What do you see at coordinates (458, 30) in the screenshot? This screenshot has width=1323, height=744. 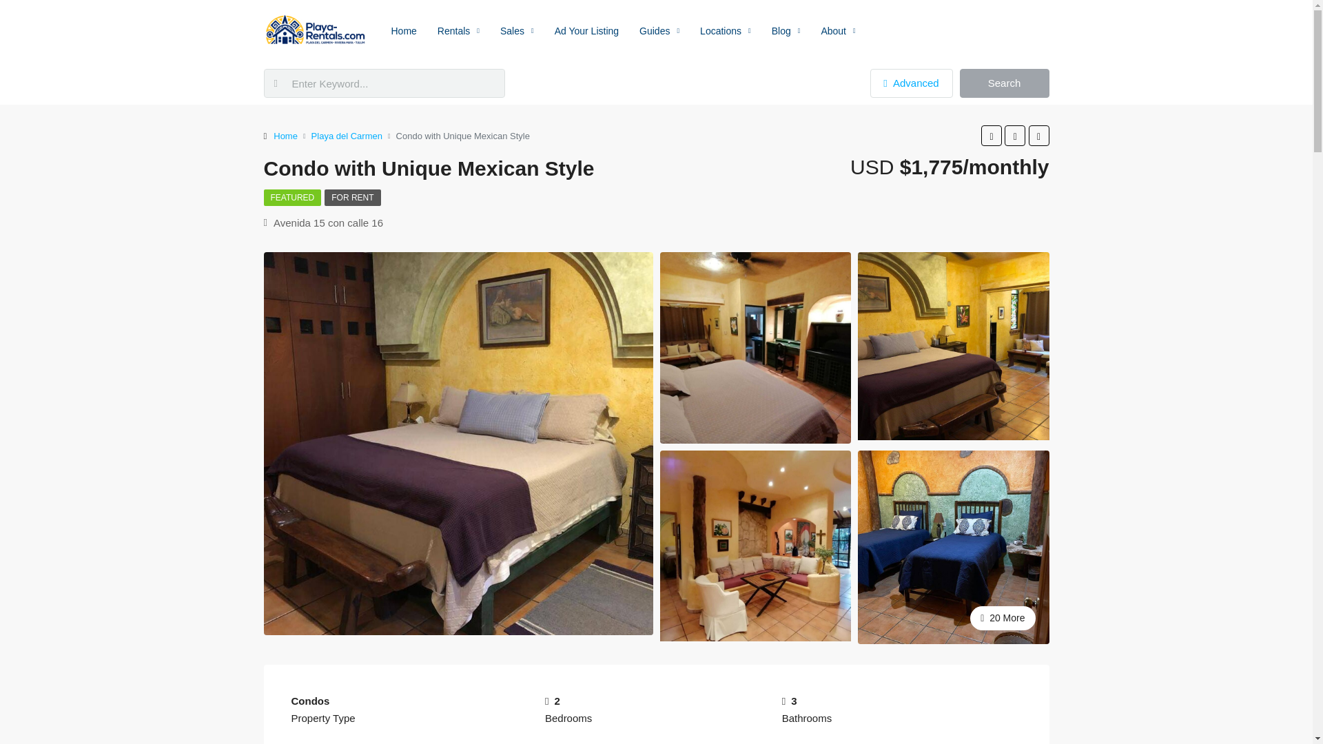 I see `Rentals` at bounding box center [458, 30].